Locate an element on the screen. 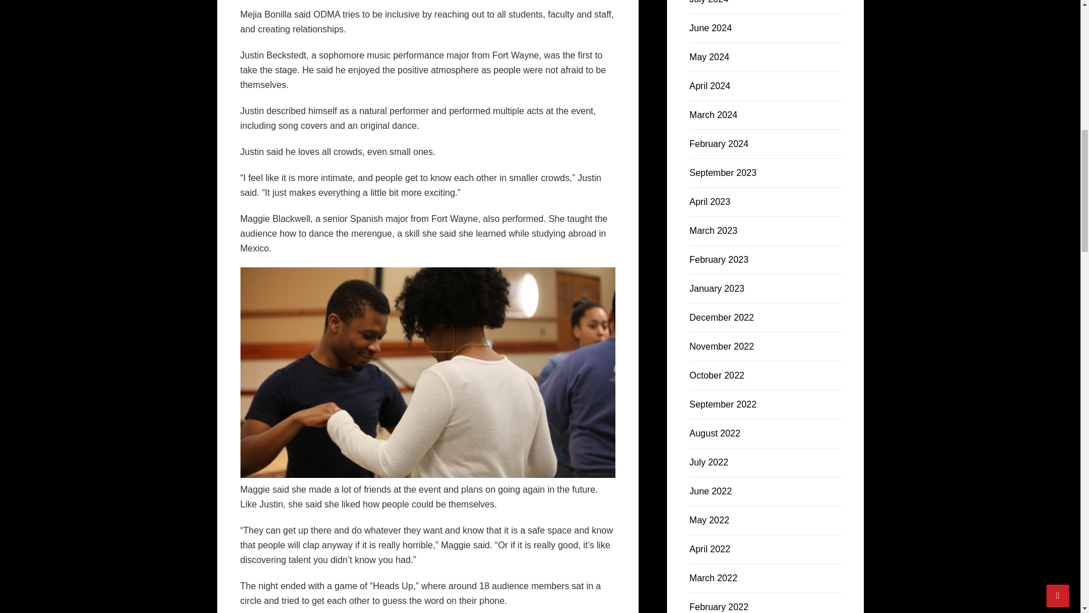 This screenshot has width=1089, height=613. June 2024 is located at coordinates (710, 28).